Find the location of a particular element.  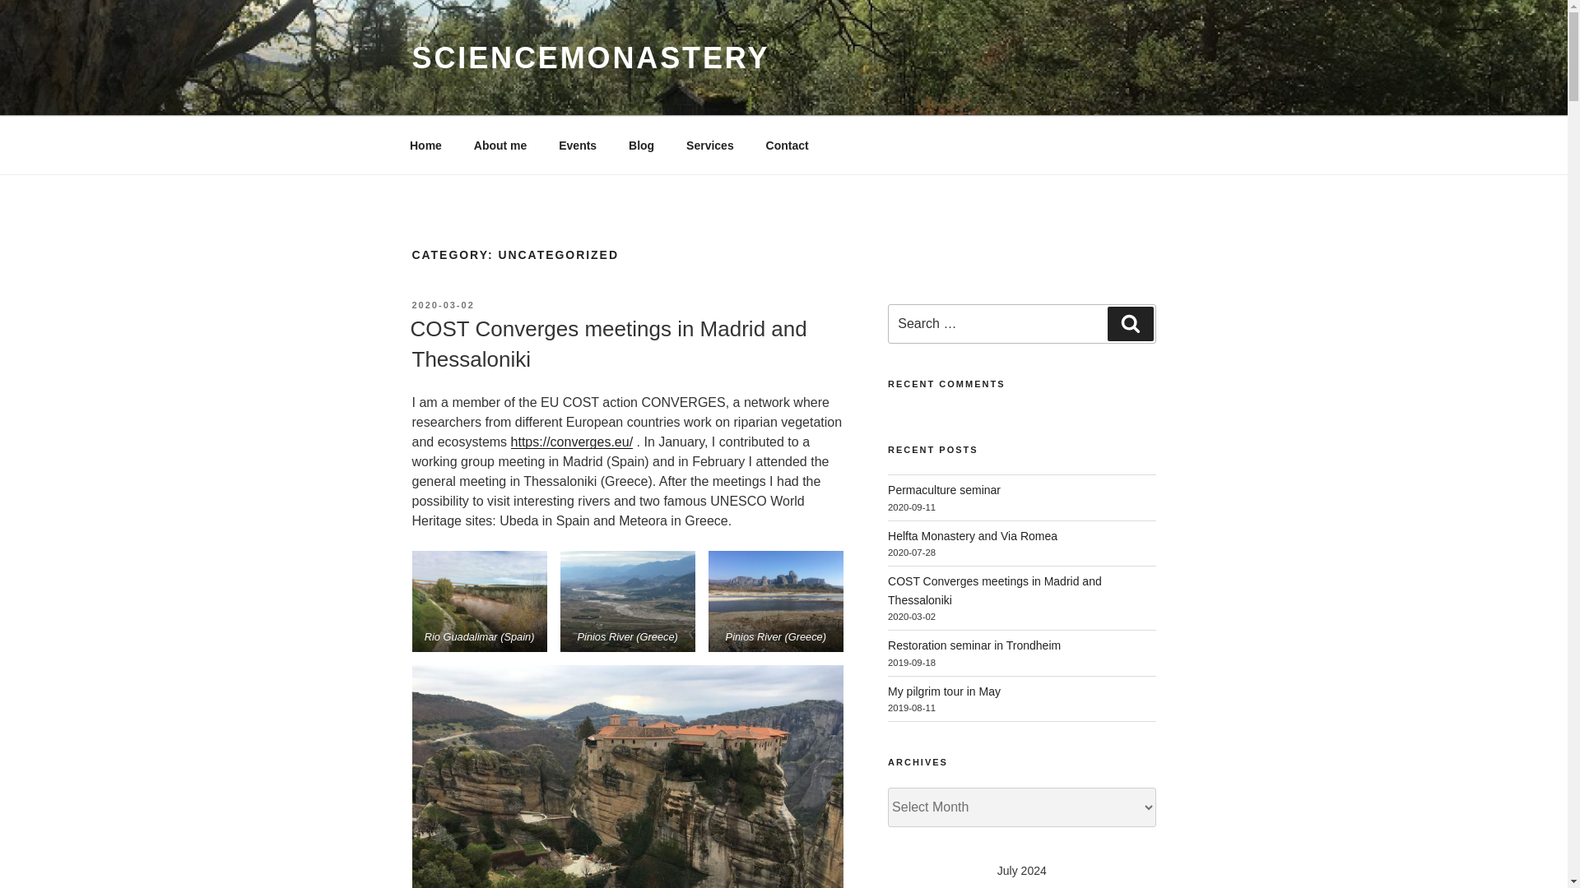

SCIENCEMONASTERY is located at coordinates (590, 58).